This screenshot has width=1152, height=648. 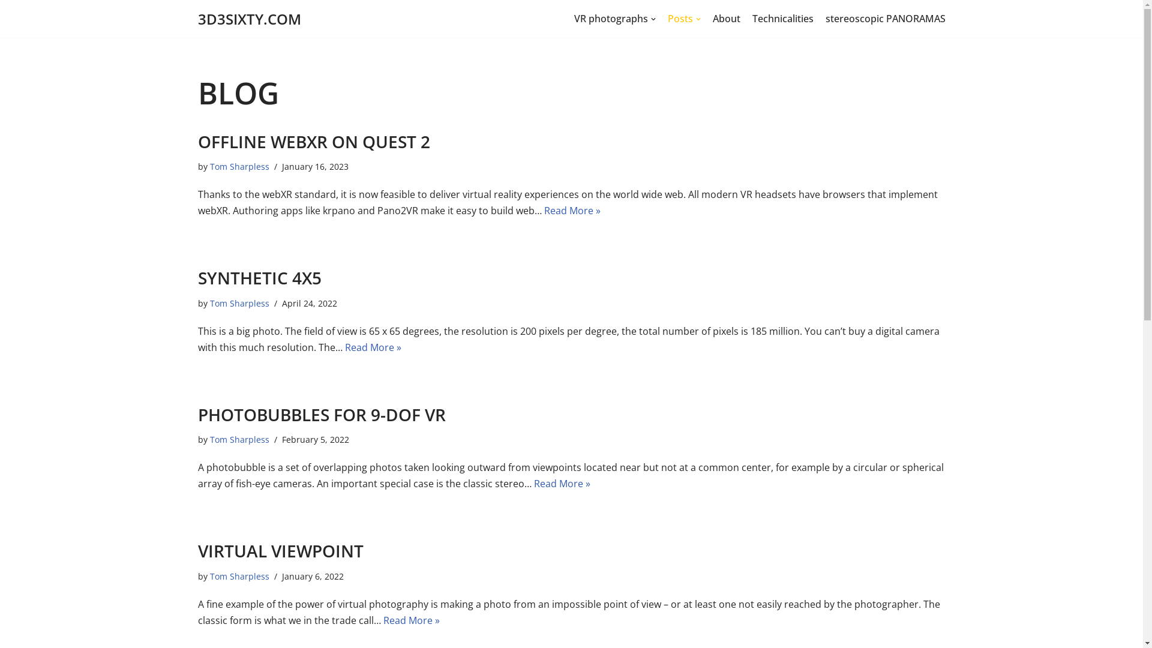 What do you see at coordinates (614, 19) in the screenshot?
I see `VR photographs` at bounding box center [614, 19].